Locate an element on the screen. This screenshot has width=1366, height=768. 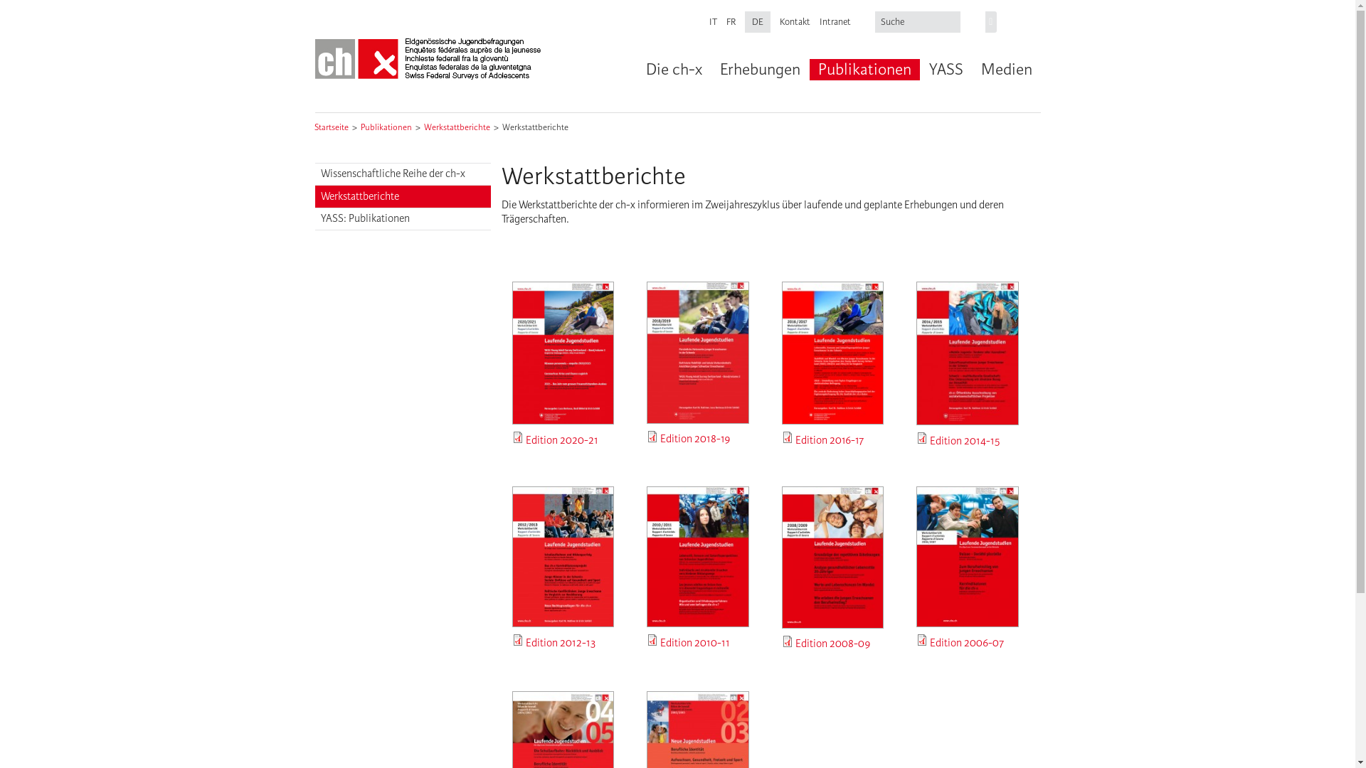
werkstattbericht_2018_2019-inet.pdf is located at coordinates (753, 451).